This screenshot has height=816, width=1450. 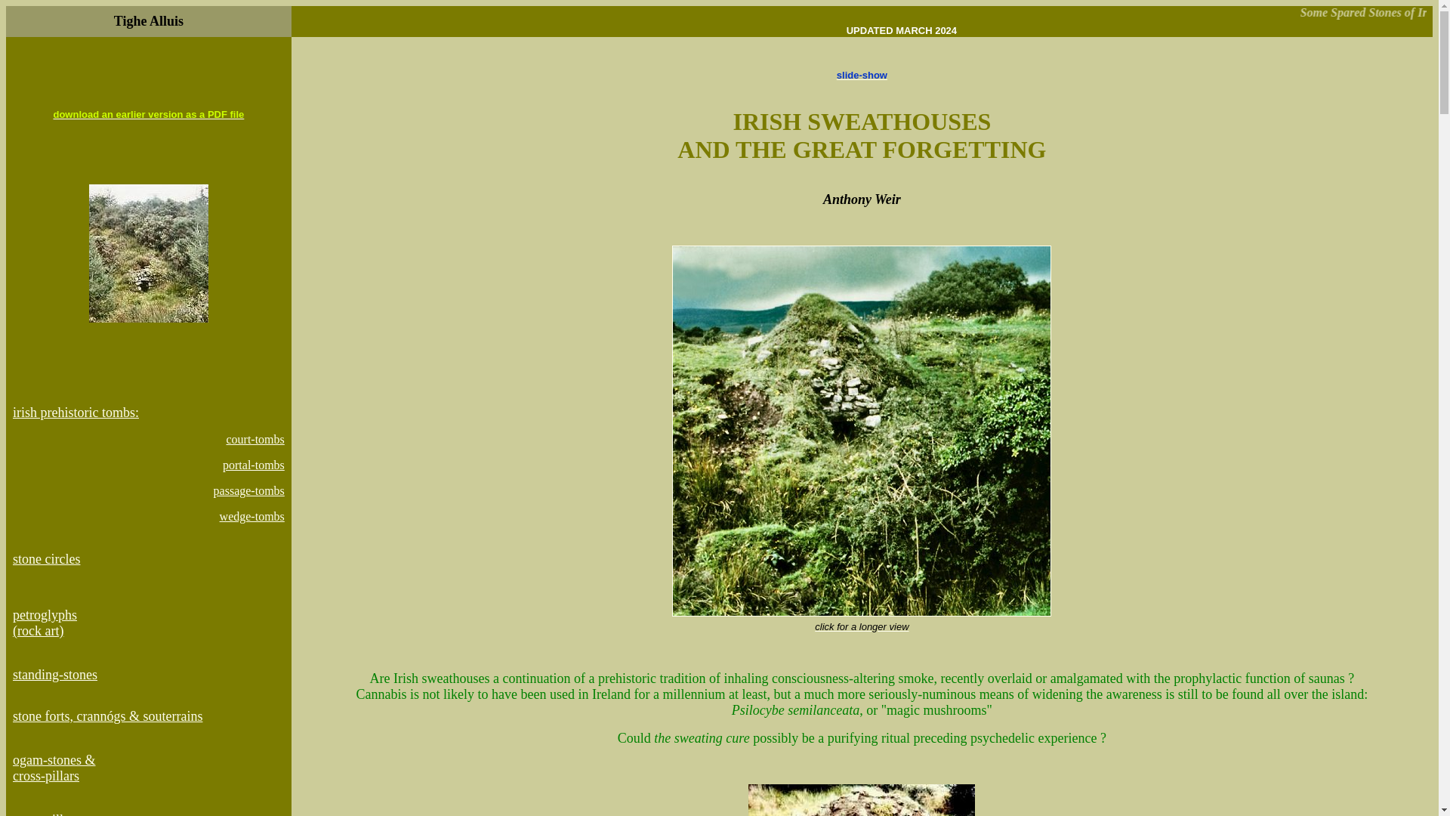 I want to click on irish prehistoric tombs:, so click(x=76, y=420).